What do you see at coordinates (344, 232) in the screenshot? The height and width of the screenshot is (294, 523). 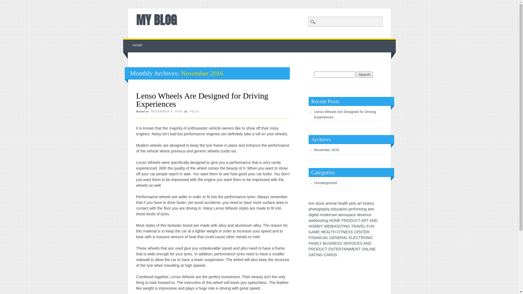 I see `N` at bounding box center [344, 232].